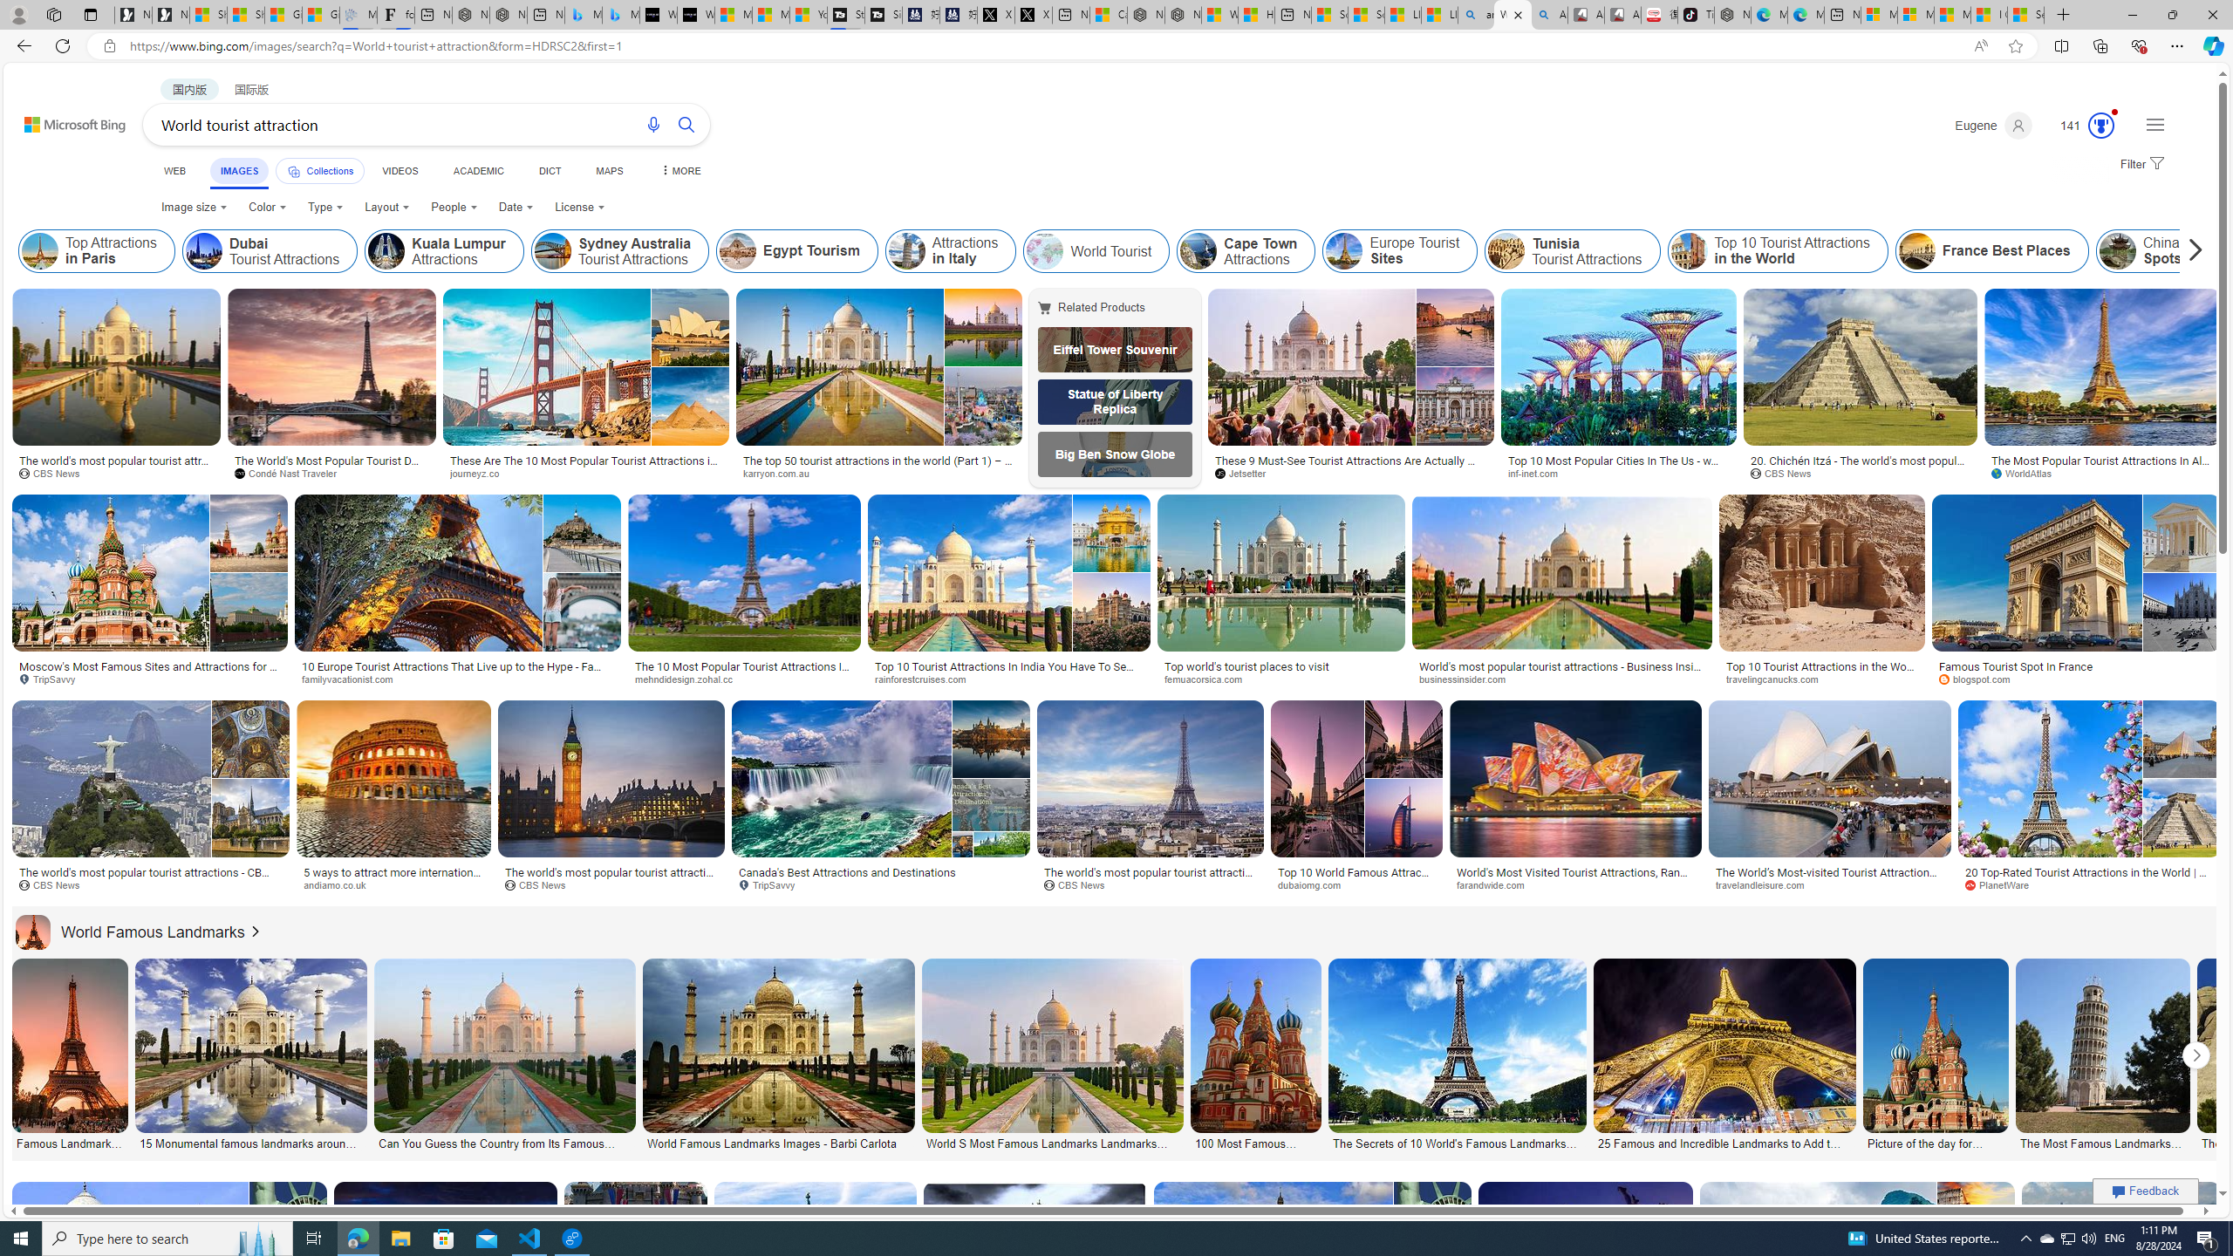 The height and width of the screenshot is (1256, 2233). I want to click on Eiffel Tower Souvenir, so click(1115, 349).